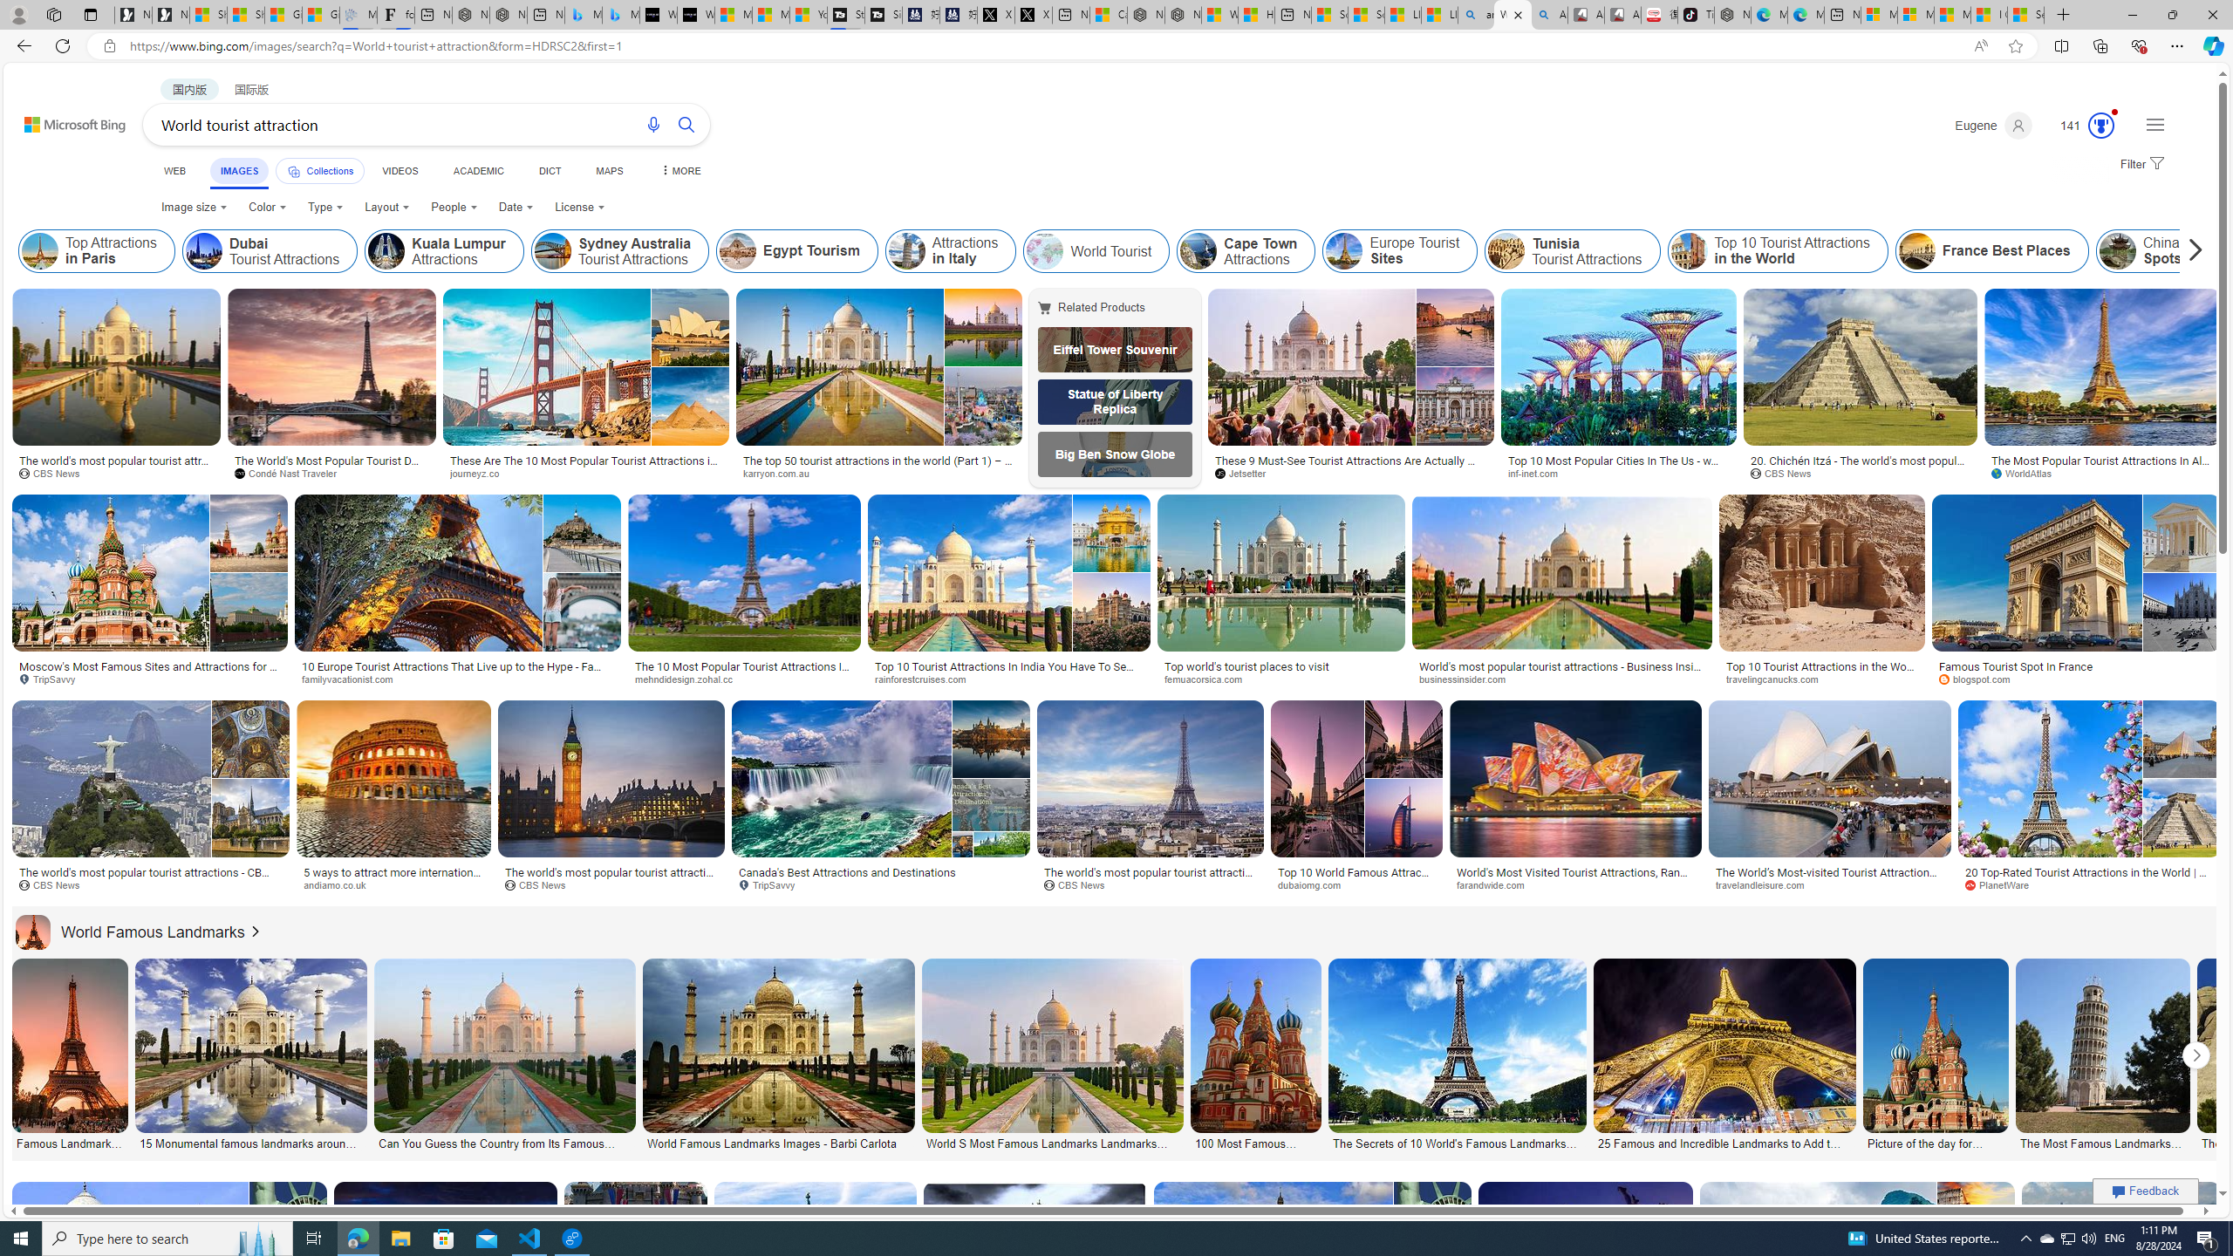 The height and width of the screenshot is (1256, 2233). I want to click on Eiffel Tower Souvenir, so click(1115, 349).